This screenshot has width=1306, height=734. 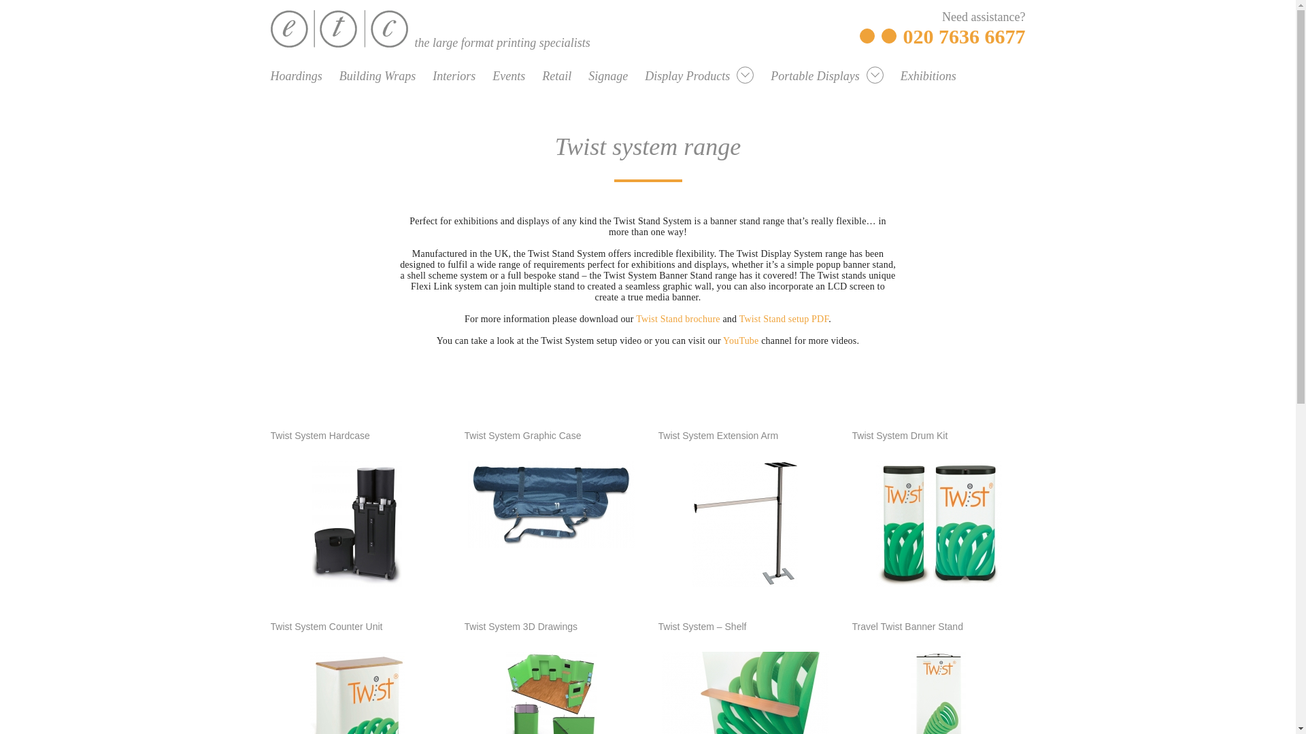 What do you see at coordinates (928, 76) in the screenshot?
I see `Exhibitions` at bounding box center [928, 76].